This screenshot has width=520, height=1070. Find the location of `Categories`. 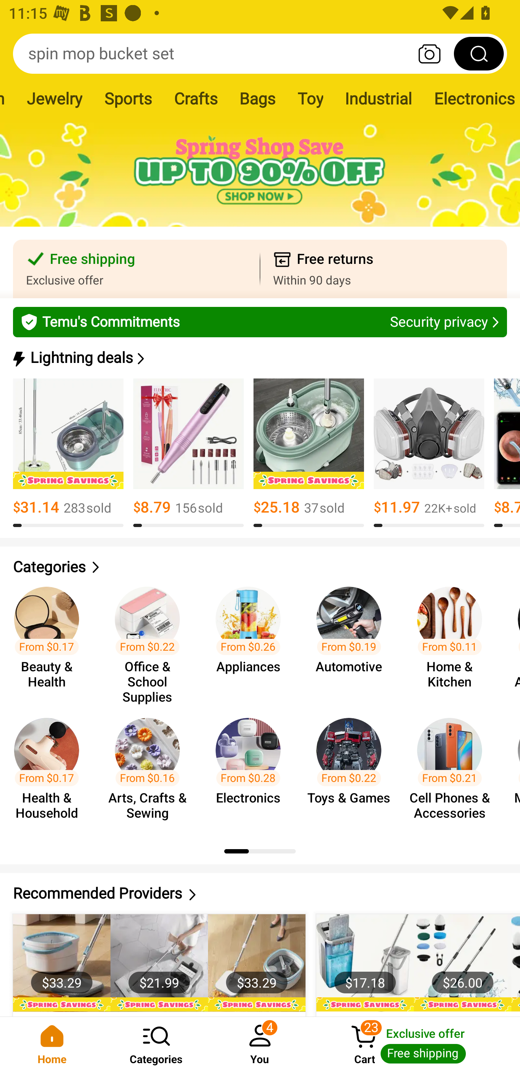

Categories is located at coordinates (156, 1043).